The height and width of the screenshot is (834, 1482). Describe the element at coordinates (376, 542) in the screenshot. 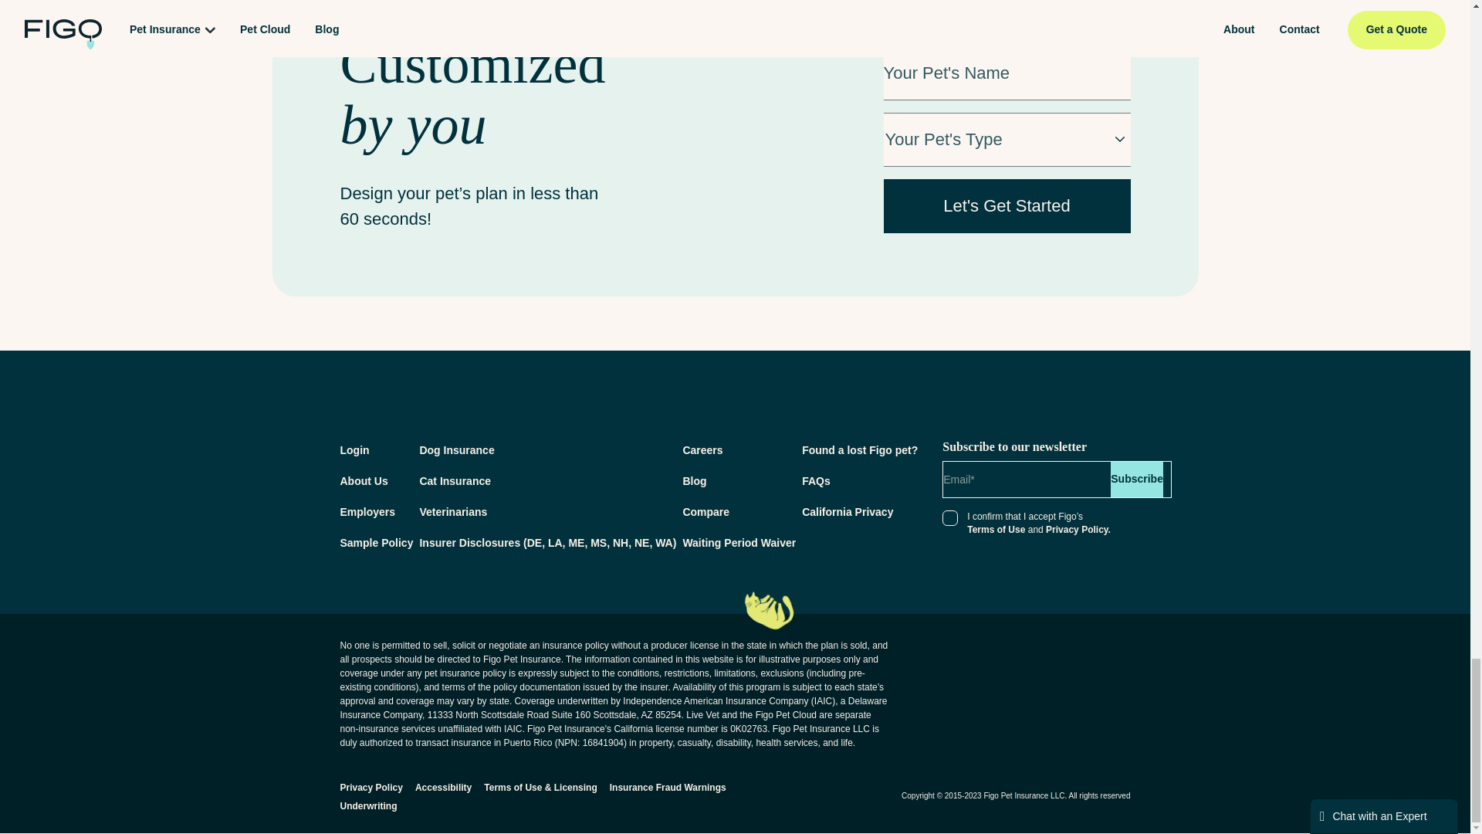

I see `opens in a new window ` at that location.